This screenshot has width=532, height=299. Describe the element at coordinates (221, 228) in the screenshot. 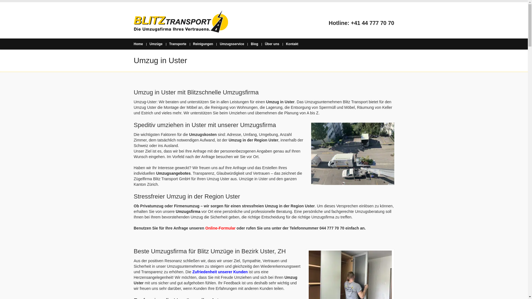

I see `Online-Formular` at that location.